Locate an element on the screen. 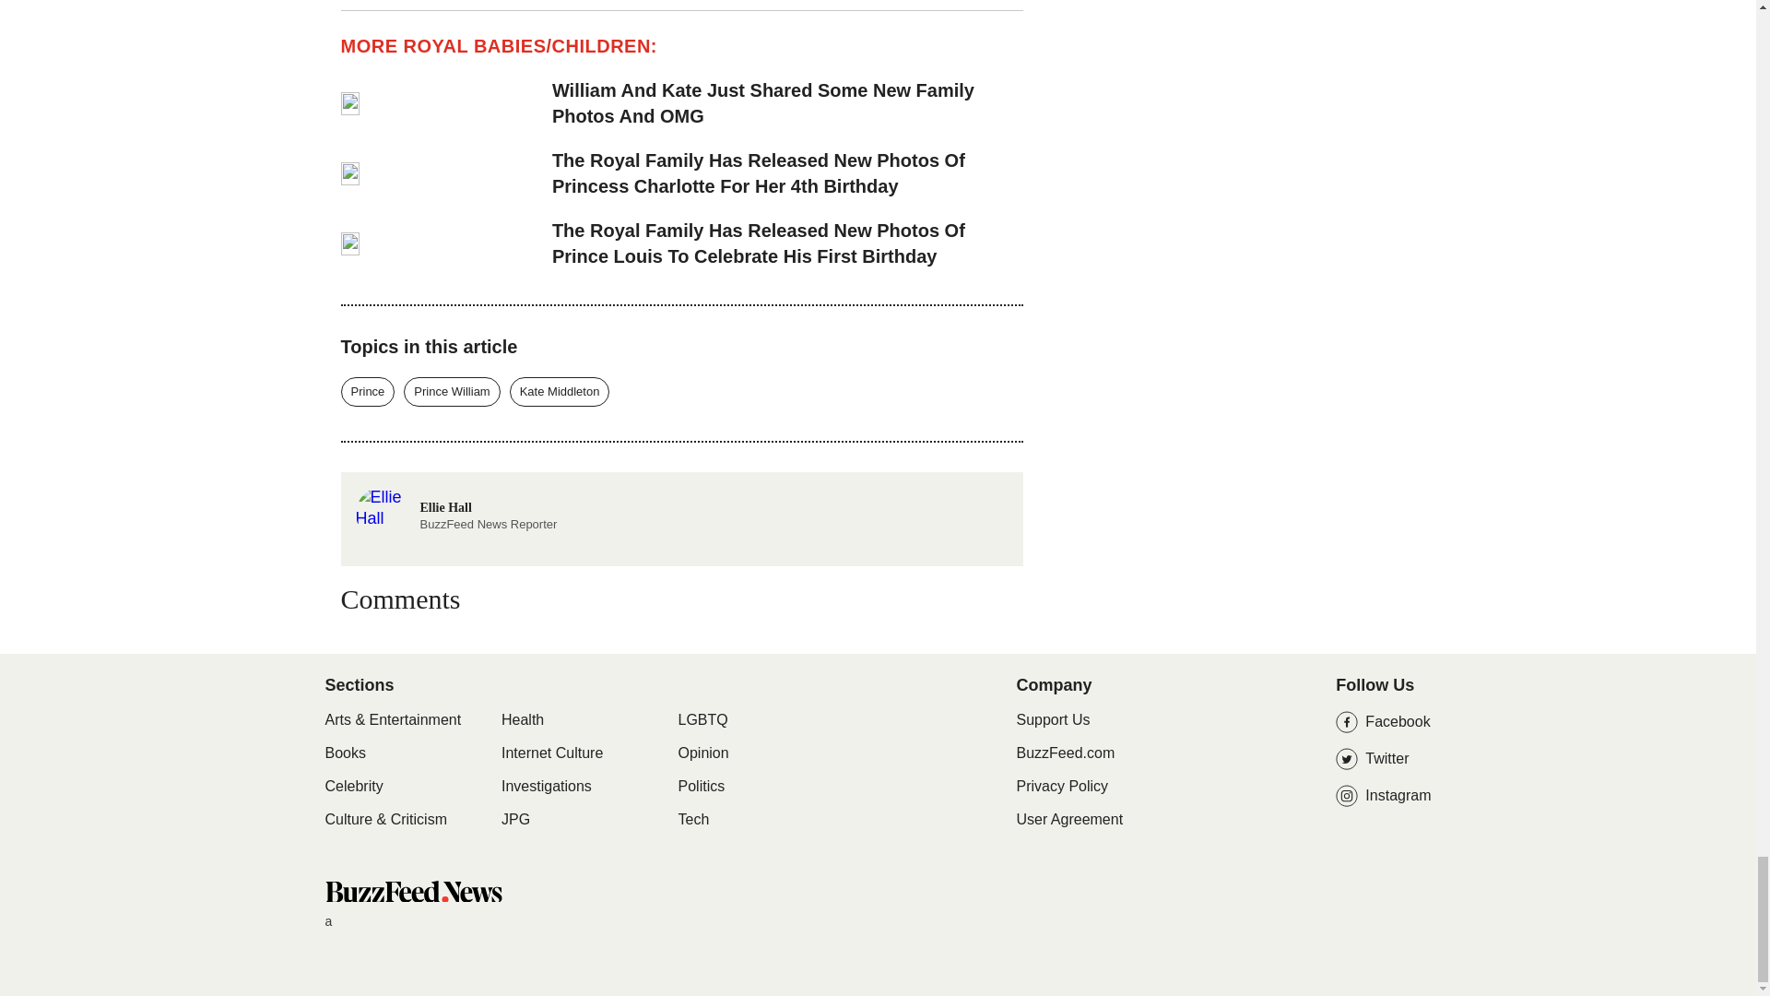 The width and height of the screenshot is (1770, 996). Prince is located at coordinates (412, 891).